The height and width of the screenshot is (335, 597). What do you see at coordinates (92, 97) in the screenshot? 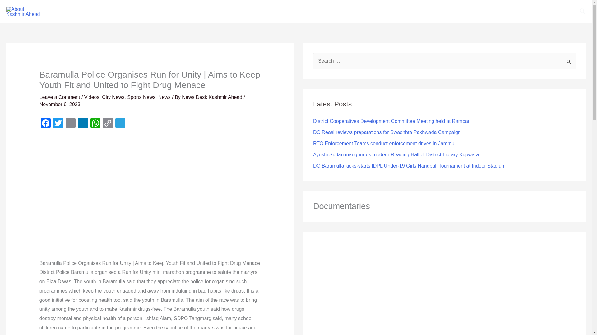
I see `Videos` at bounding box center [92, 97].